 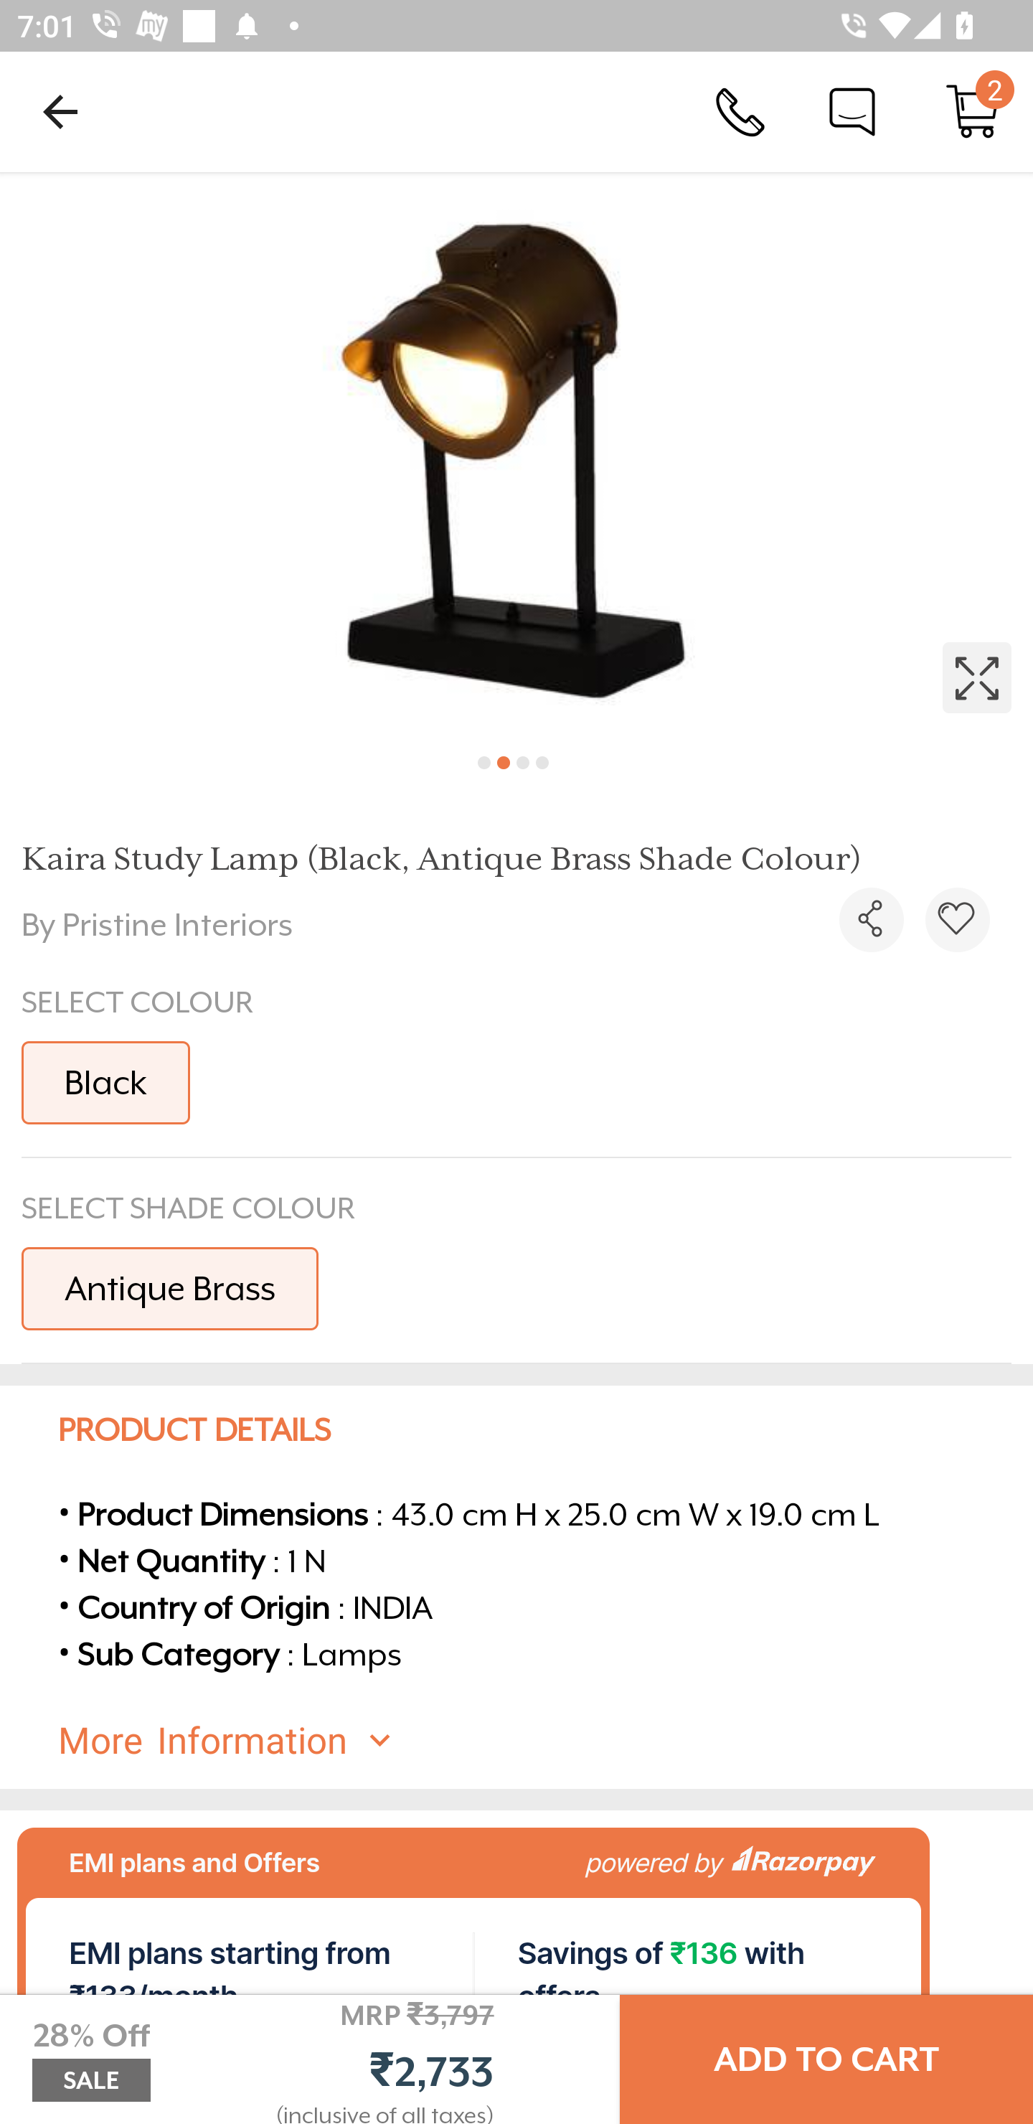 What do you see at coordinates (852, 111) in the screenshot?
I see `Chat` at bounding box center [852, 111].